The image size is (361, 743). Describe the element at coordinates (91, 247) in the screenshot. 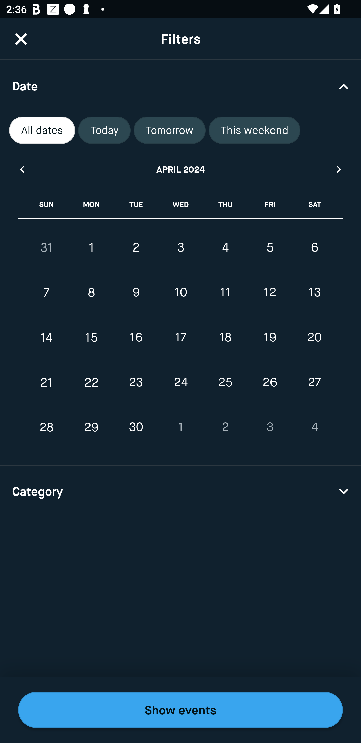

I see `1` at that location.